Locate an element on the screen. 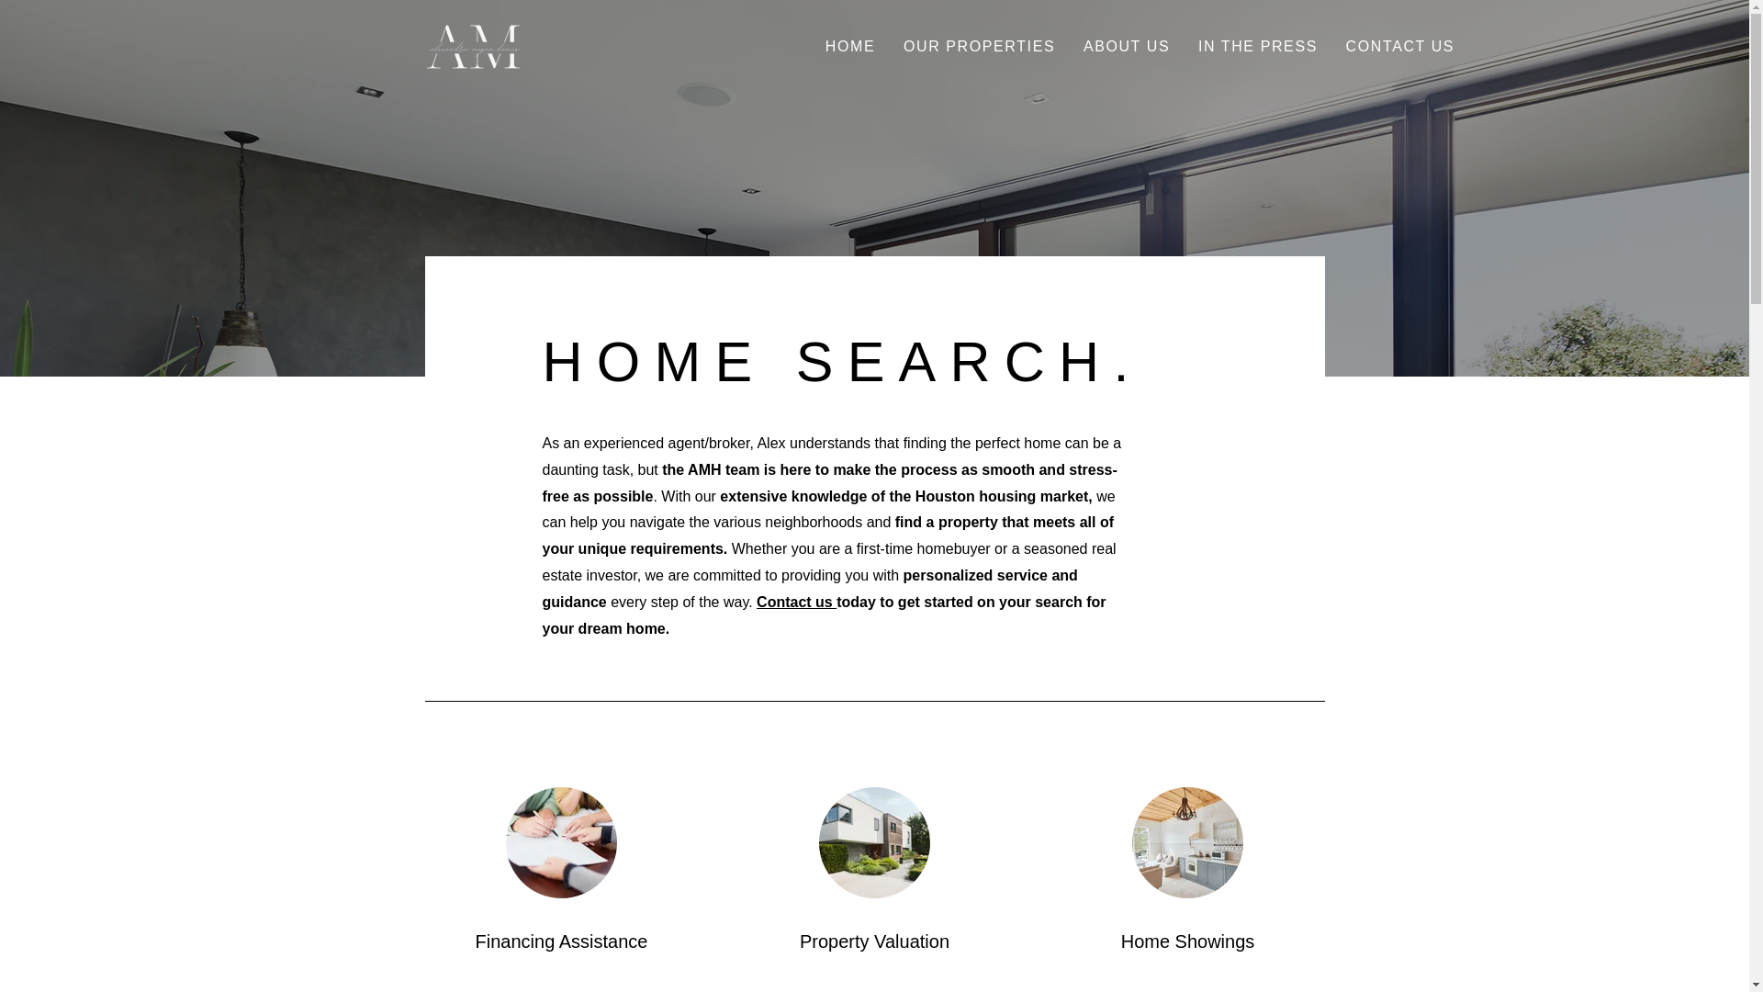 This screenshot has height=992, width=1763. HOME is located at coordinates (850, 47).